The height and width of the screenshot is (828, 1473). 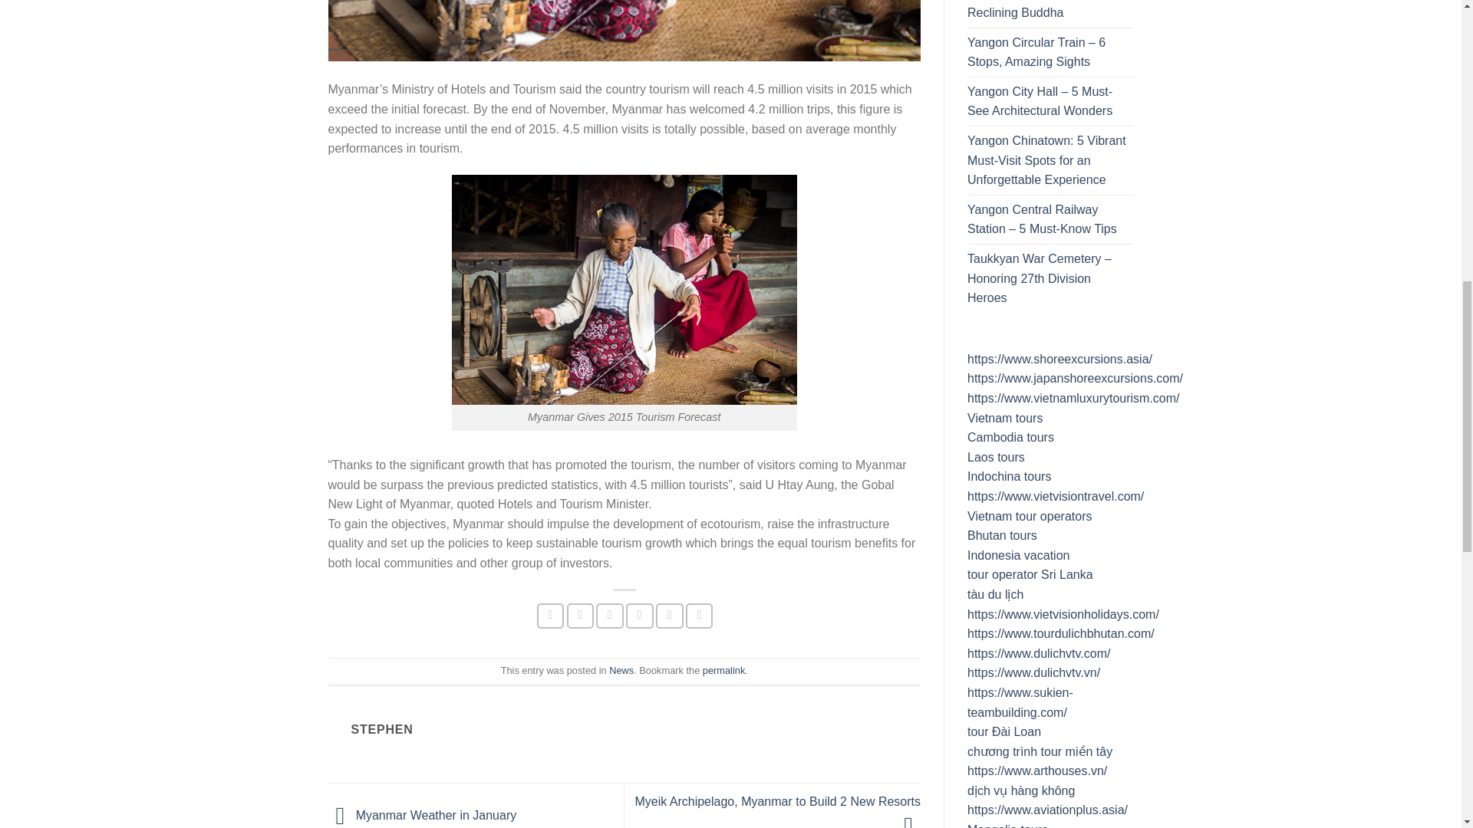 What do you see at coordinates (669, 616) in the screenshot?
I see `Share on Tumblr` at bounding box center [669, 616].